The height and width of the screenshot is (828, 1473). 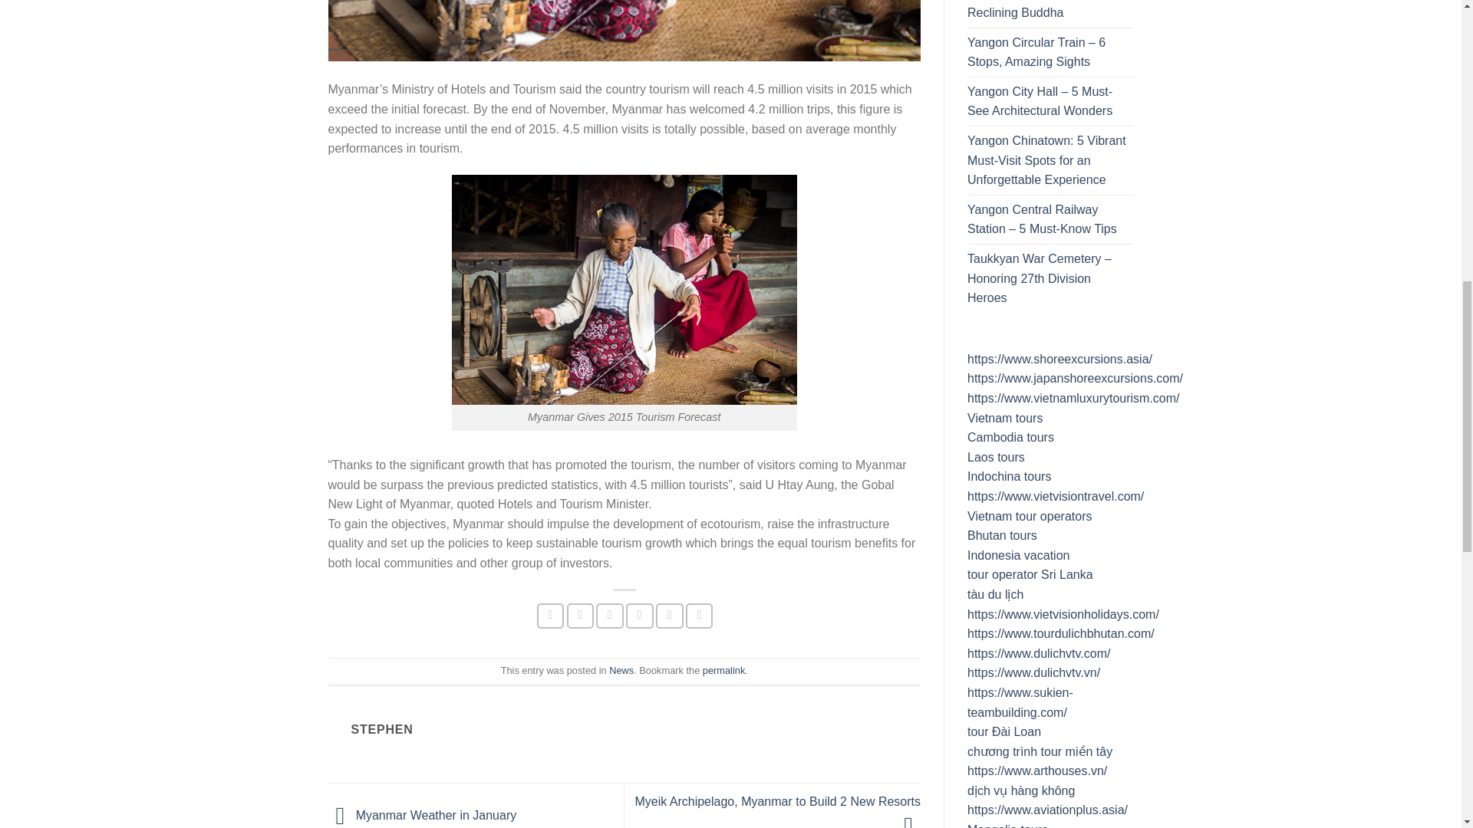 What do you see at coordinates (669, 616) in the screenshot?
I see `Share on Tumblr` at bounding box center [669, 616].